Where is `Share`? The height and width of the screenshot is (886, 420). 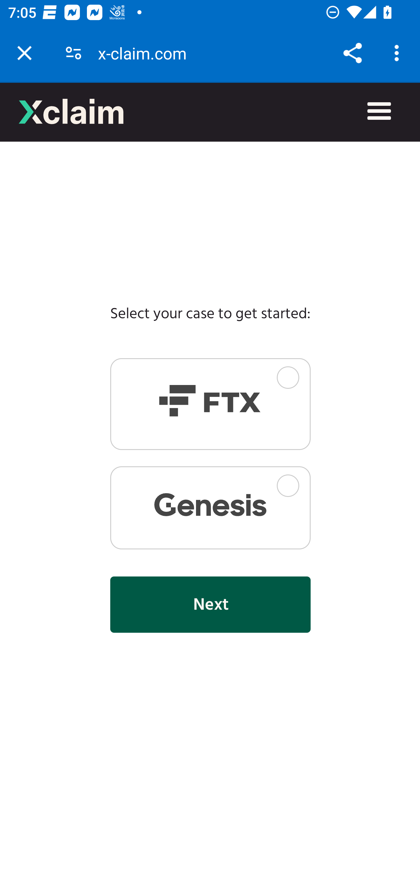 Share is located at coordinates (352, 53).